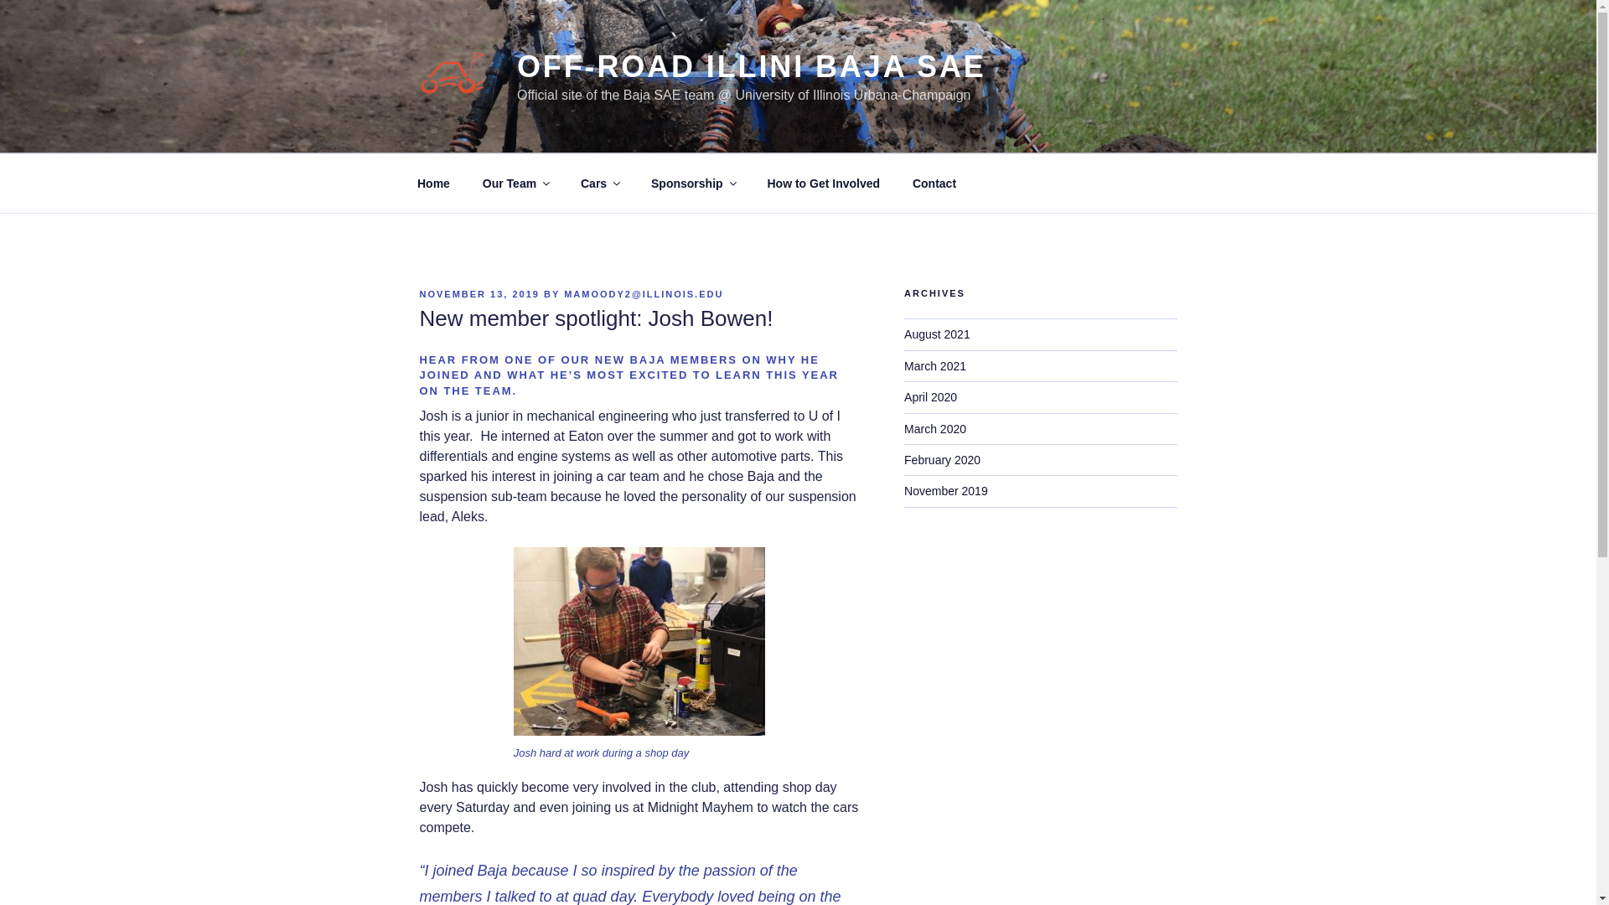 Image resolution: width=1609 pixels, height=905 pixels. I want to click on Cars, so click(600, 183).